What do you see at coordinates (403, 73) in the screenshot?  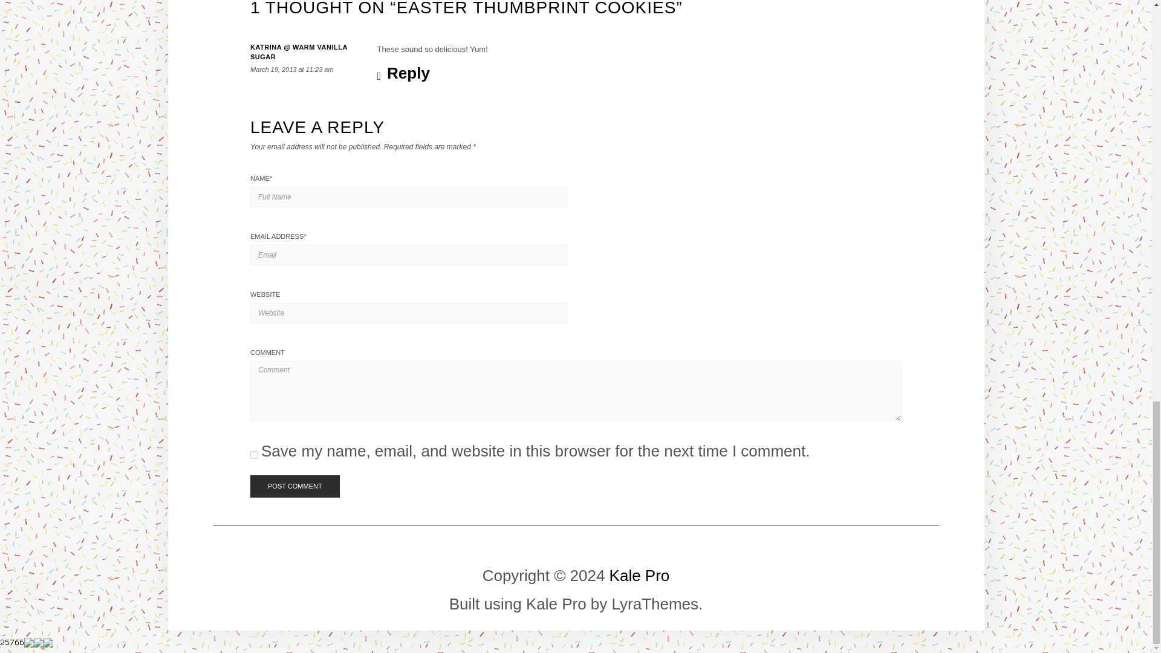 I see `Reply` at bounding box center [403, 73].